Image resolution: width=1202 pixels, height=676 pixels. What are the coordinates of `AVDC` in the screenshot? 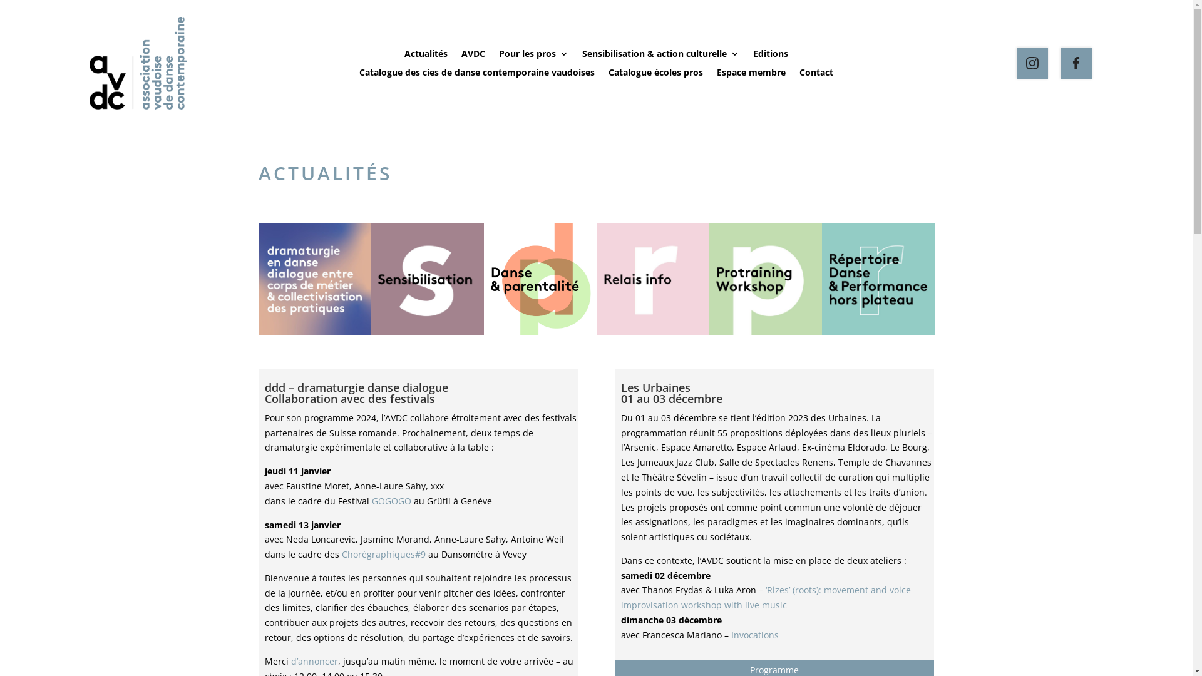 It's located at (473, 56).